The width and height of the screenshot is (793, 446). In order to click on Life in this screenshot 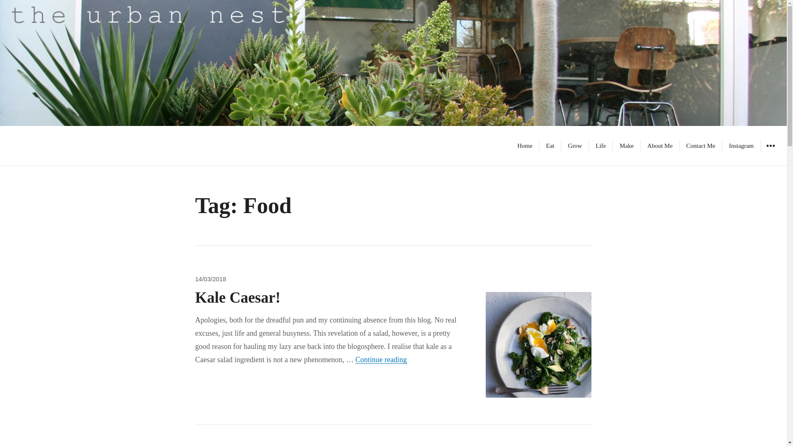, I will do `click(601, 145)`.